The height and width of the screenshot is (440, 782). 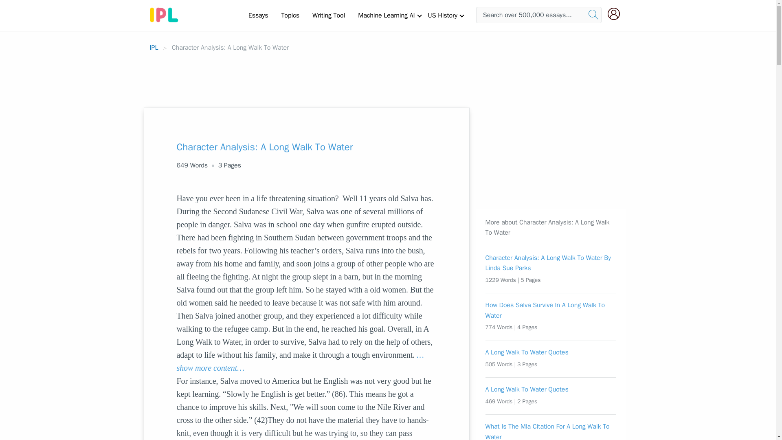 What do you see at coordinates (328, 15) in the screenshot?
I see `Writing Tool` at bounding box center [328, 15].